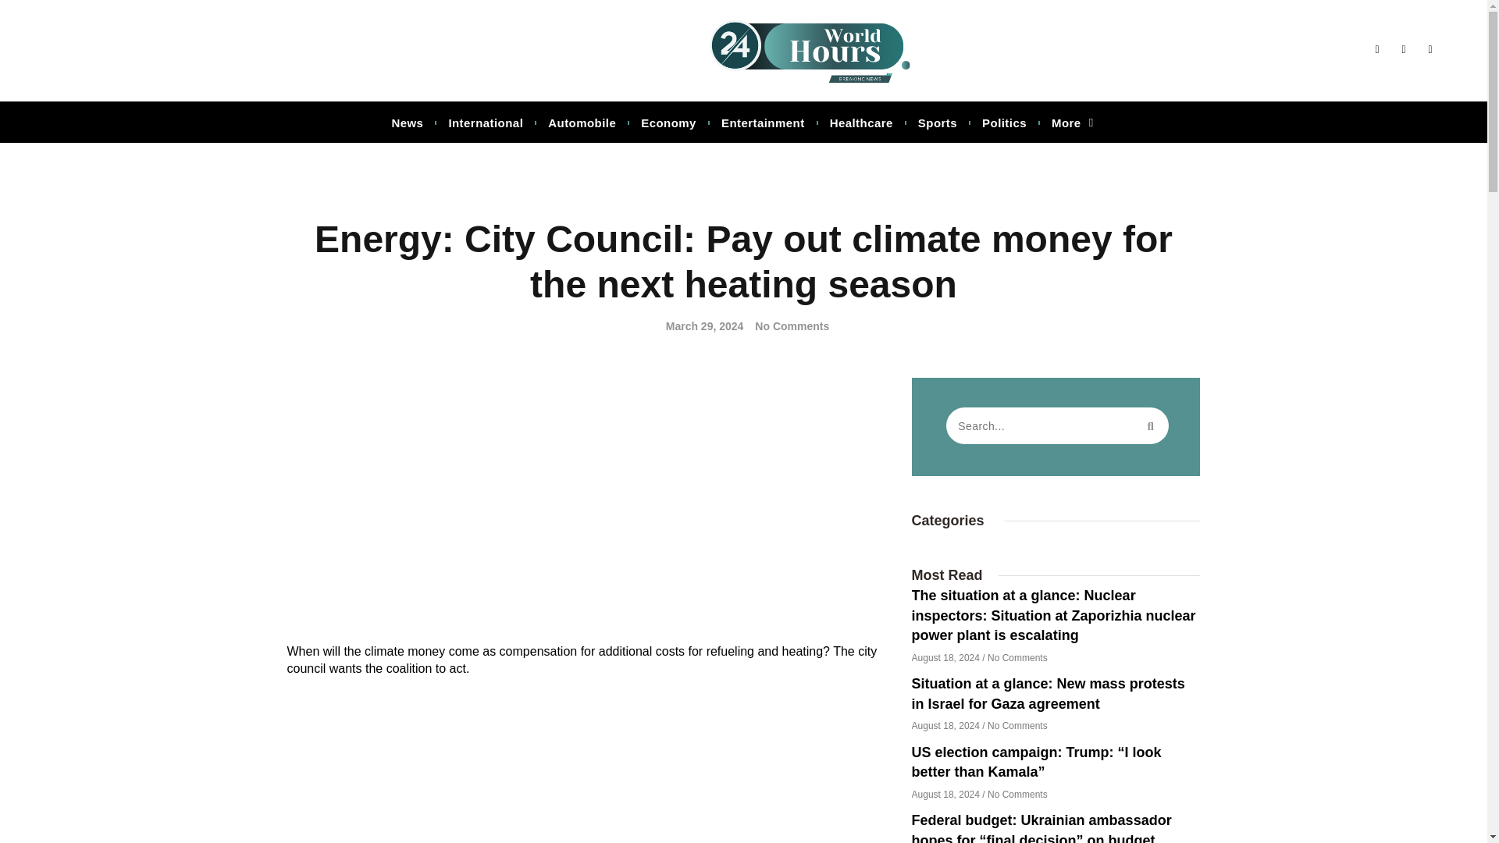 This screenshot has width=1499, height=843. Describe the element at coordinates (1004, 123) in the screenshot. I see `Politics` at that location.